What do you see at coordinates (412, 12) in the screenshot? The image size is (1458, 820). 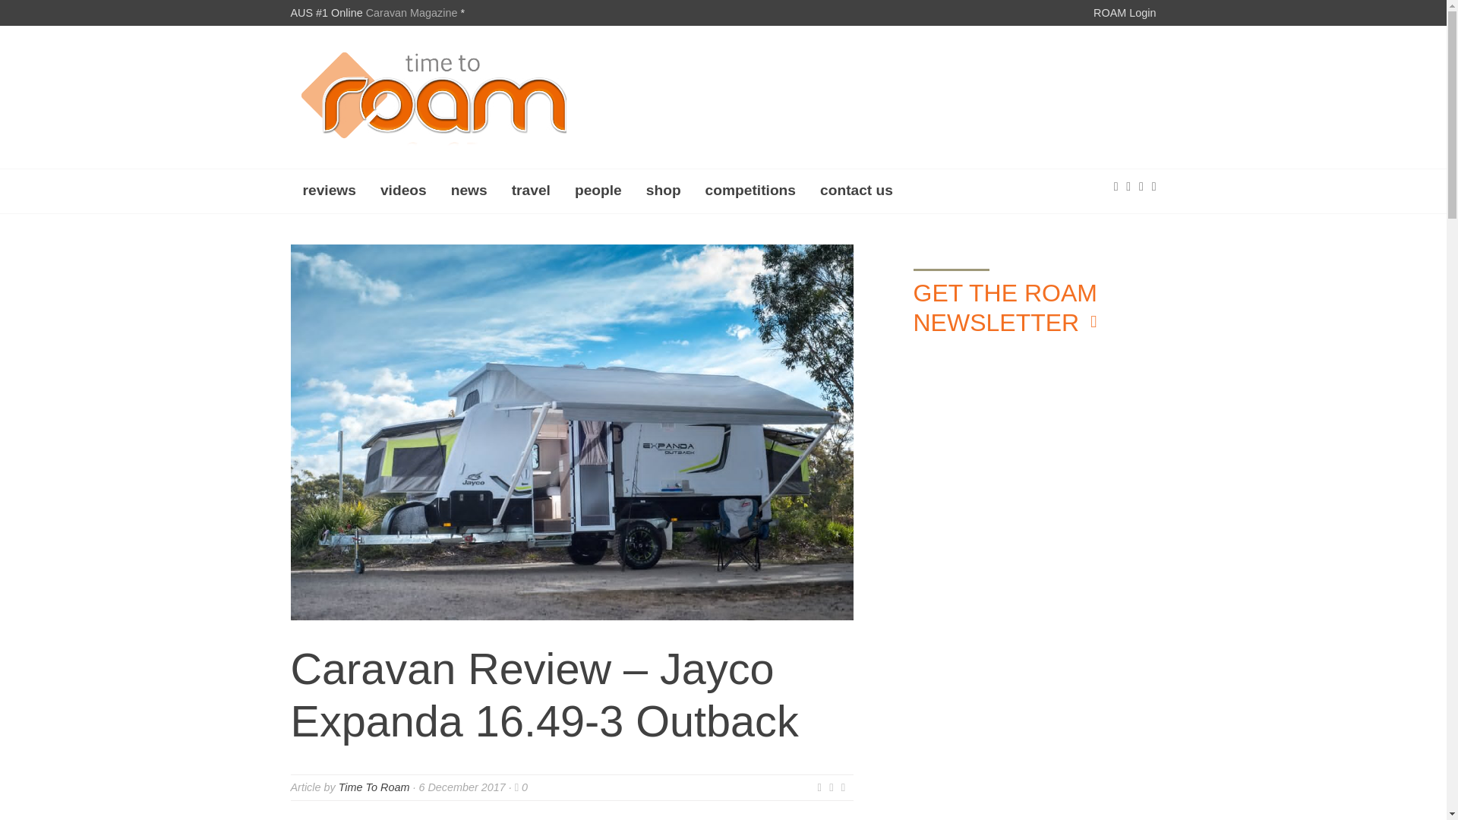 I see `Caravan Magazine` at bounding box center [412, 12].